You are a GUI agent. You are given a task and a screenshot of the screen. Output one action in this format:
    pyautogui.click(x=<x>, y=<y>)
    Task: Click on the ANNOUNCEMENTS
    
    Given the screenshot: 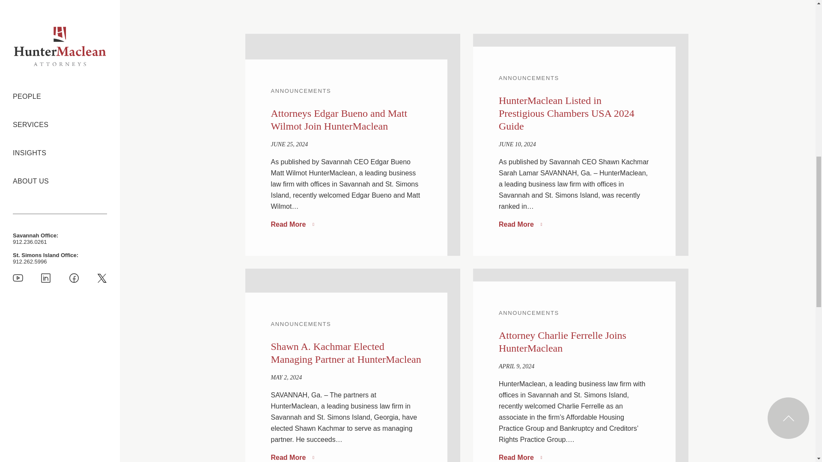 What is the action you would take?
    pyautogui.click(x=301, y=91)
    